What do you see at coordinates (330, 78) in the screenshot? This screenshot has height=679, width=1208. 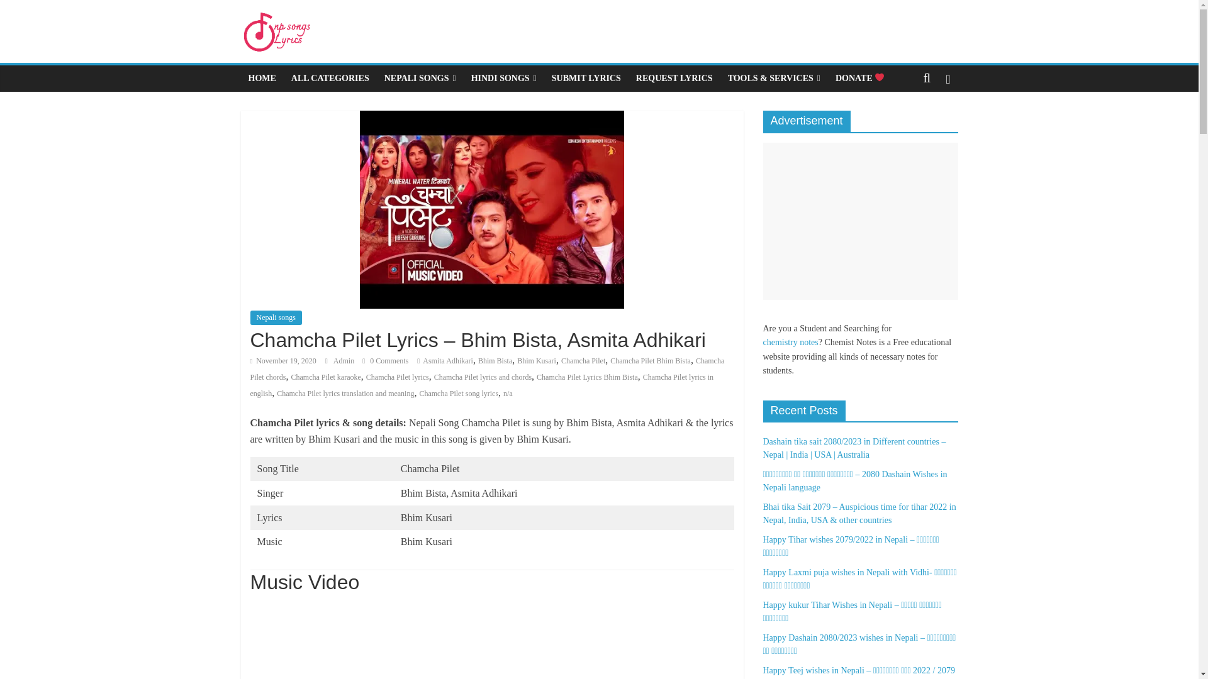 I see `ALL CATEGORIES` at bounding box center [330, 78].